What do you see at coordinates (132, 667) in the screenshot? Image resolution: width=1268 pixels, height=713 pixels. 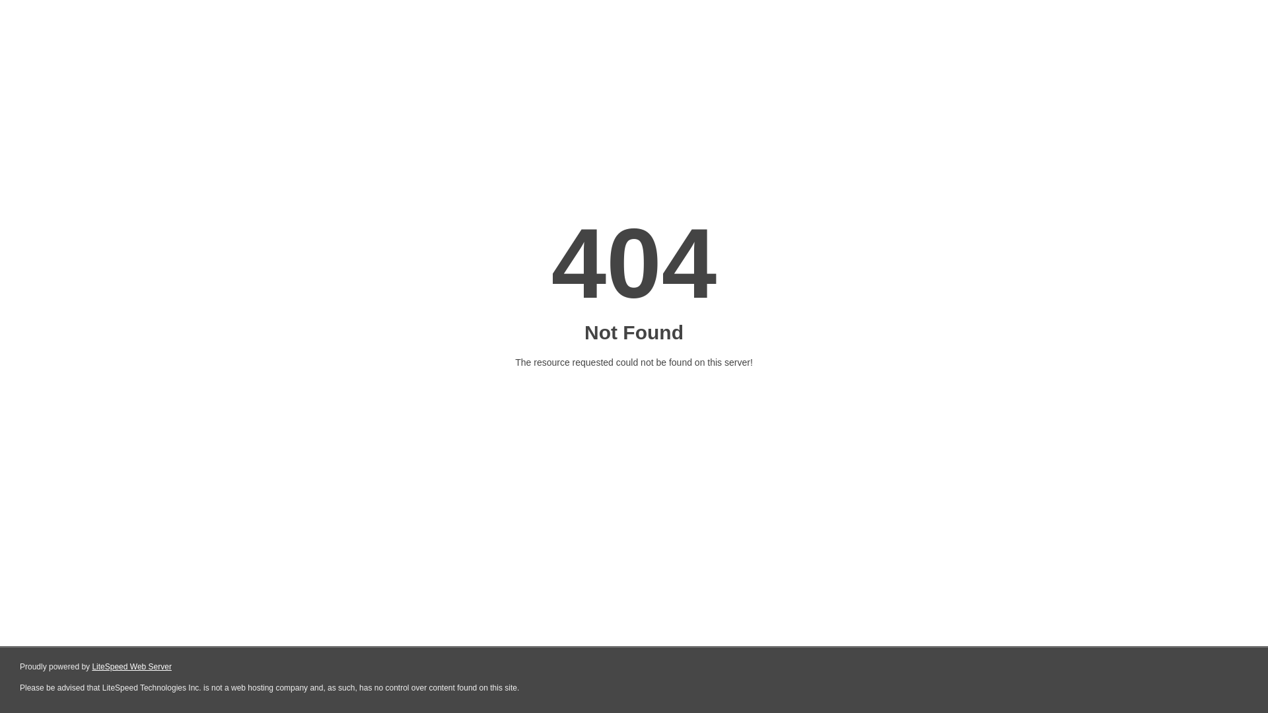 I see `LiteSpeed Web Server` at bounding box center [132, 667].